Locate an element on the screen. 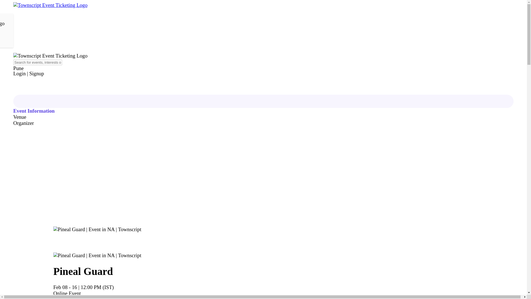 The image size is (531, 299). Pune is located at coordinates (97, 68).